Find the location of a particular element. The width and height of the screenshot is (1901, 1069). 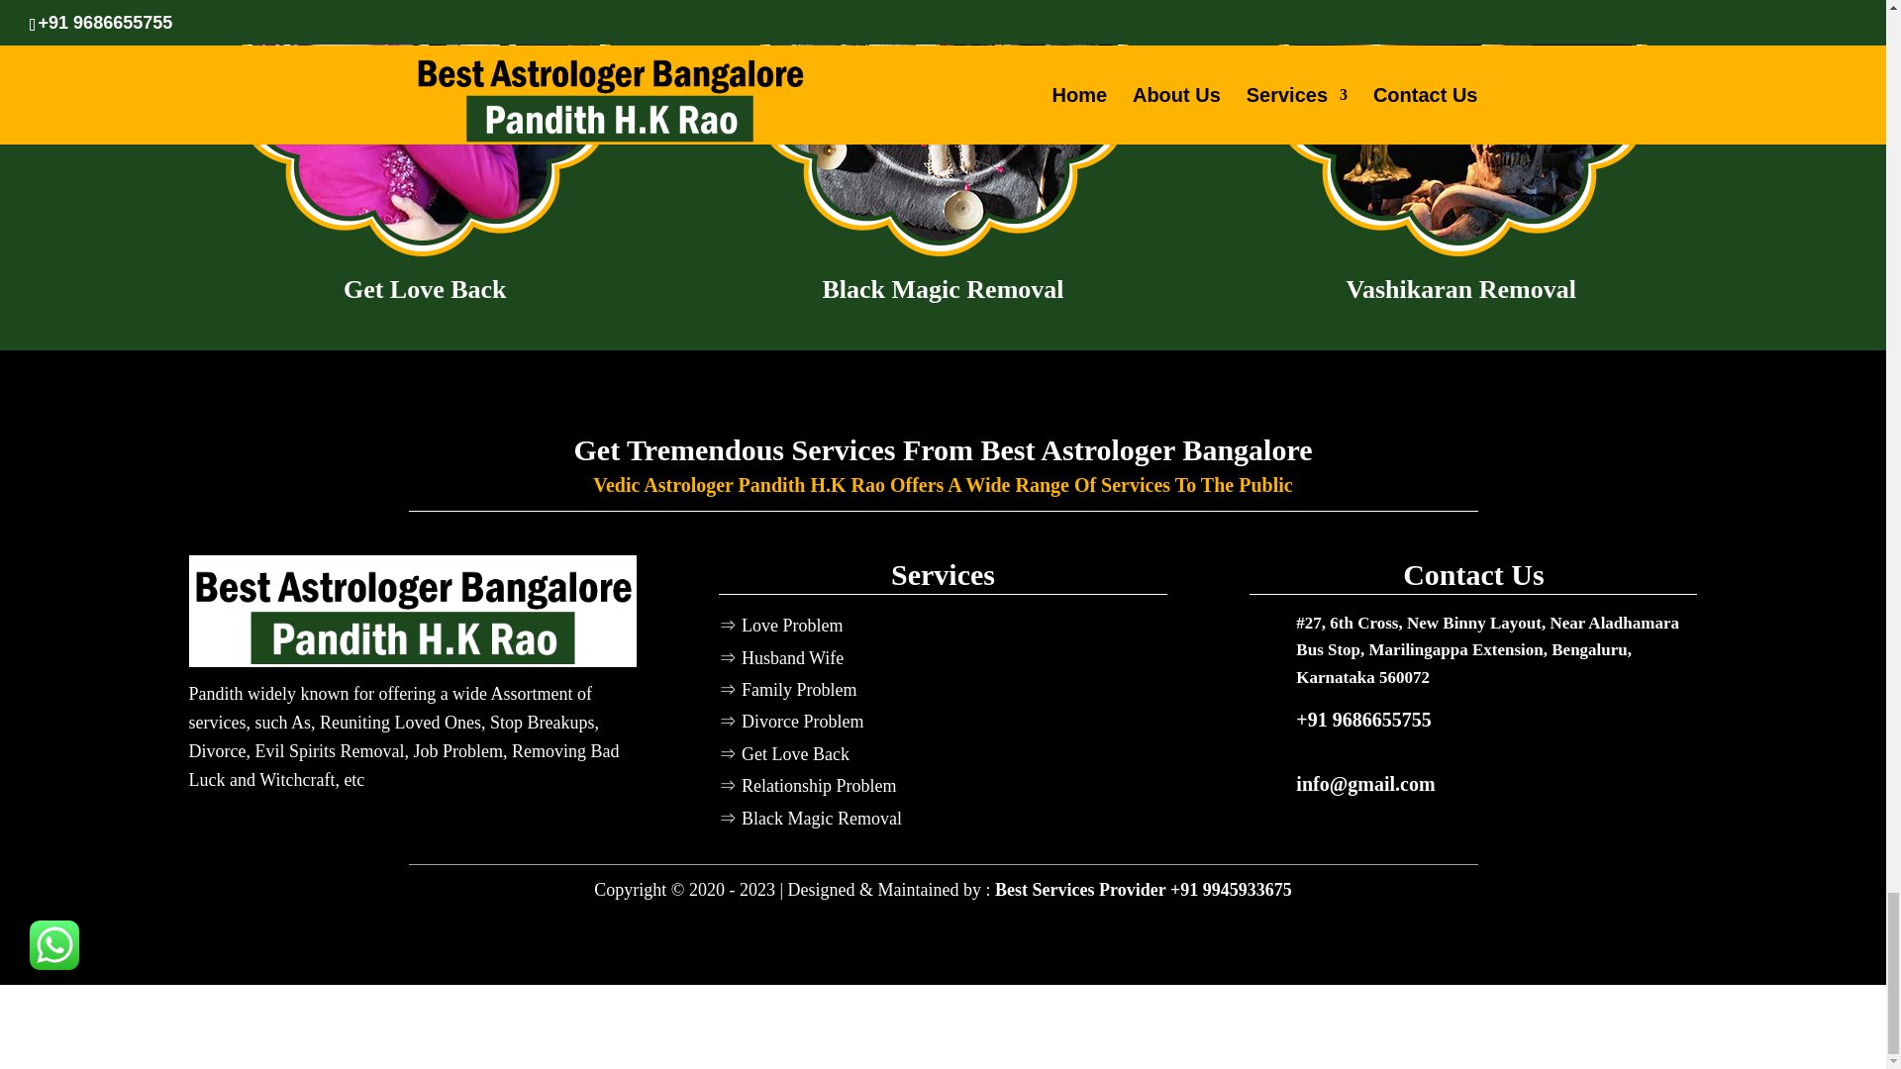

Black Magic Removal is located at coordinates (943, 133).